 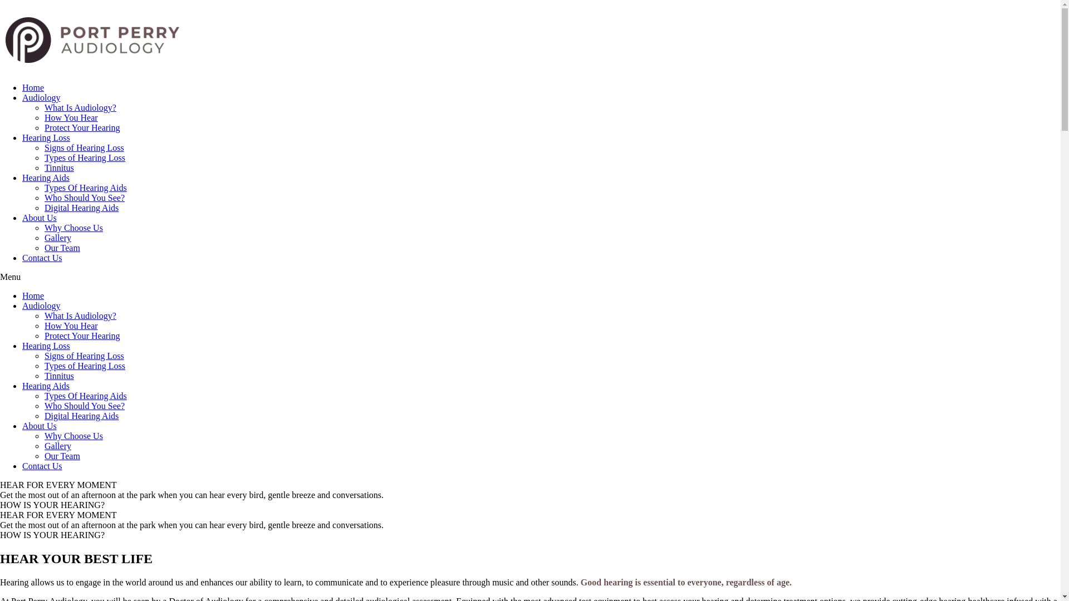 What do you see at coordinates (80, 316) in the screenshot?
I see `What Is Audiology?` at bounding box center [80, 316].